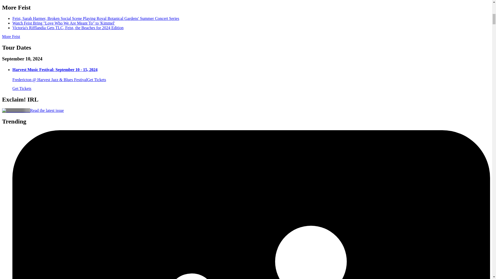 This screenshot has width=496, height=279. Describe the element at coordinates (22, 88) in the screenshot. I see `Get Tickets` at that location.